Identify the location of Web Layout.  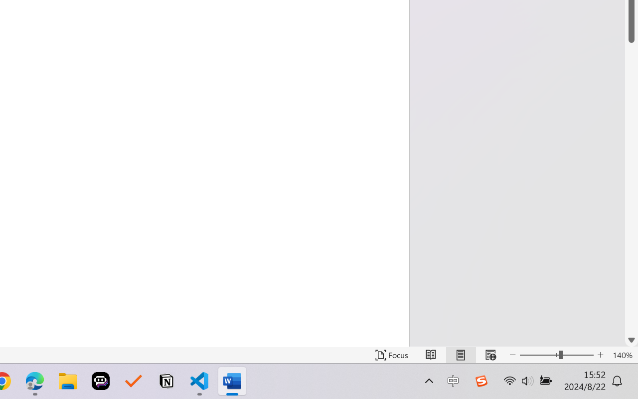
(490, 355).